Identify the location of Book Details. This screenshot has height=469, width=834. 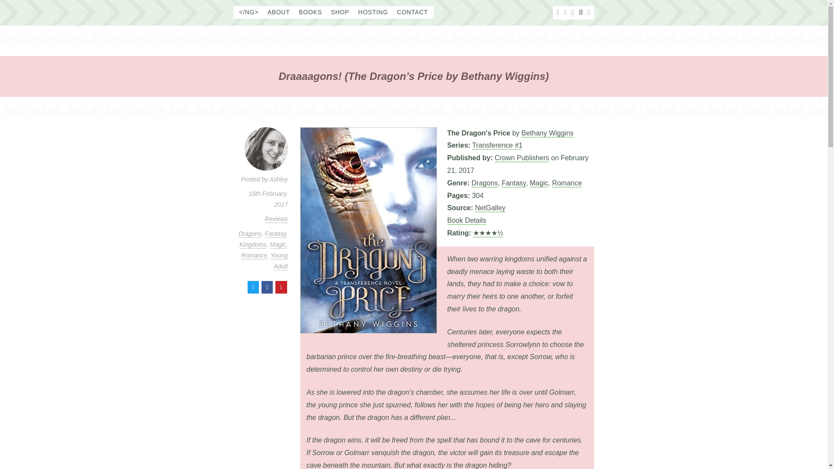
(467, 221).